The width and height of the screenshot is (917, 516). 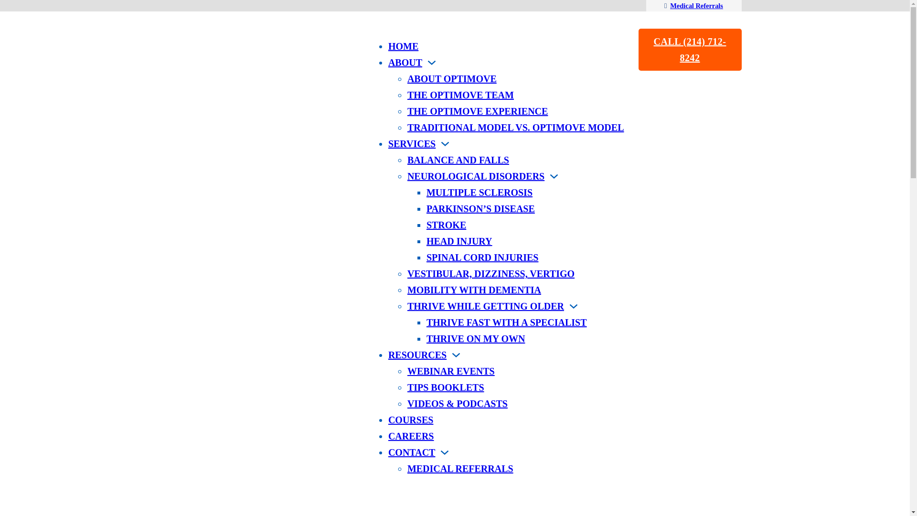 What do you see at coordinates (482, 257) in the screenshot?
I see `SPINAL CORD INJURIES` at bounding box center [482, 257].